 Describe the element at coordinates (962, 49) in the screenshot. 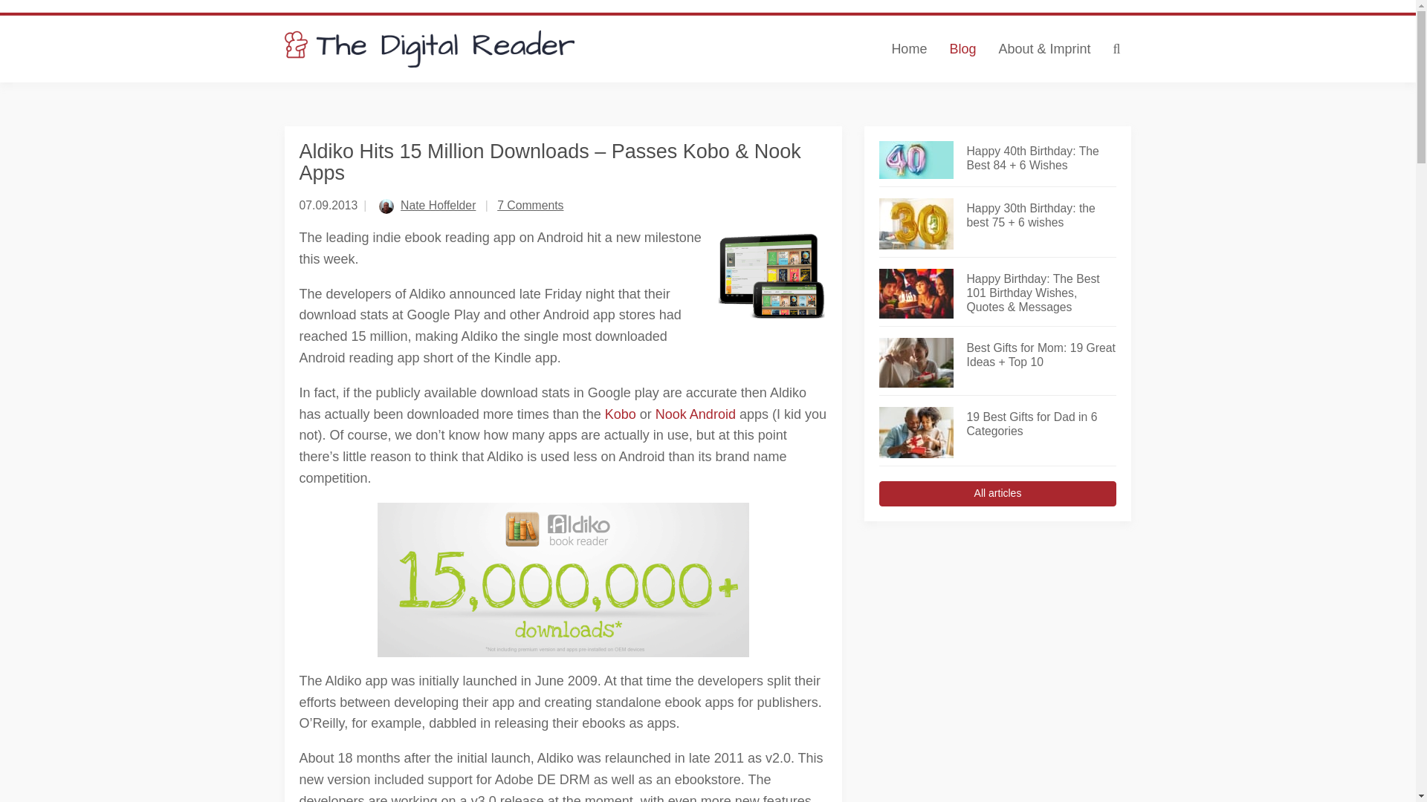

I see `Blog` at that location.